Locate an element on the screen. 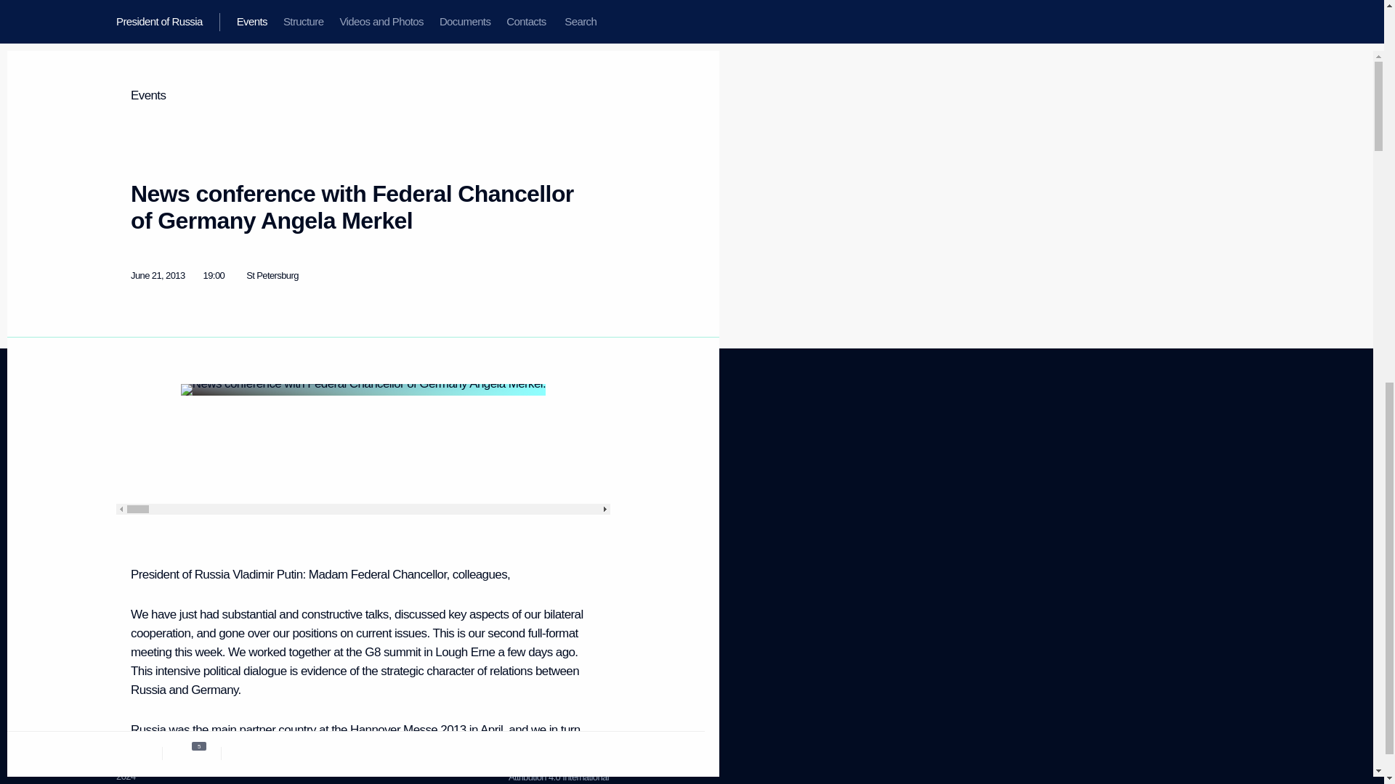 This screenshot has width=1395, height=784. Creative Commons Attribution 4.0 International is located at coordinates (554, 527).